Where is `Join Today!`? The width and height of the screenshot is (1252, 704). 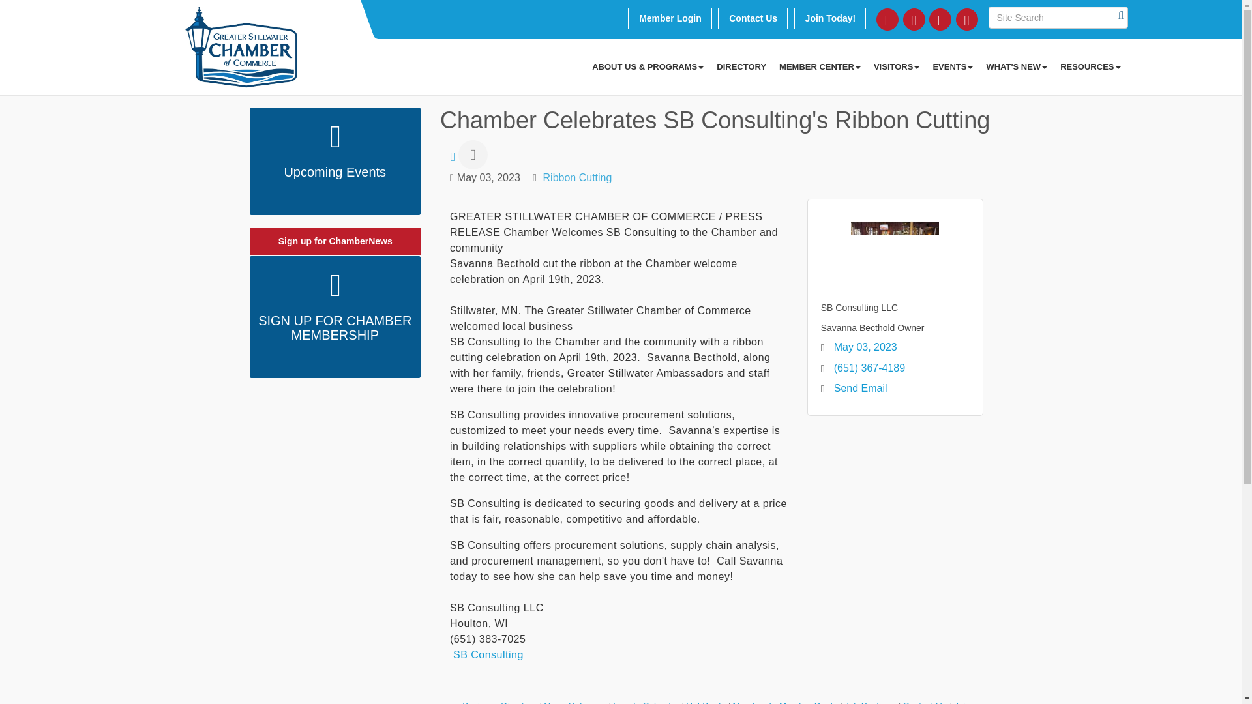
Join Today! is located at coordinates (829, 18).